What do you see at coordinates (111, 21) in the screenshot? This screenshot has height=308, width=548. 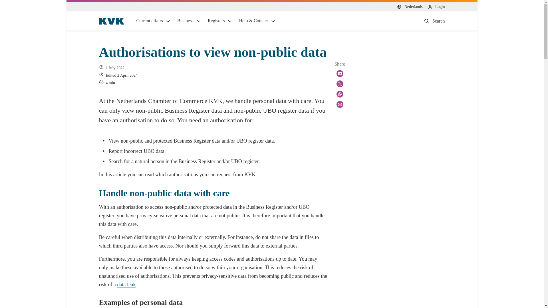 I see `Go to the homepage of kvk.nl` at bounding box center [111, 21].